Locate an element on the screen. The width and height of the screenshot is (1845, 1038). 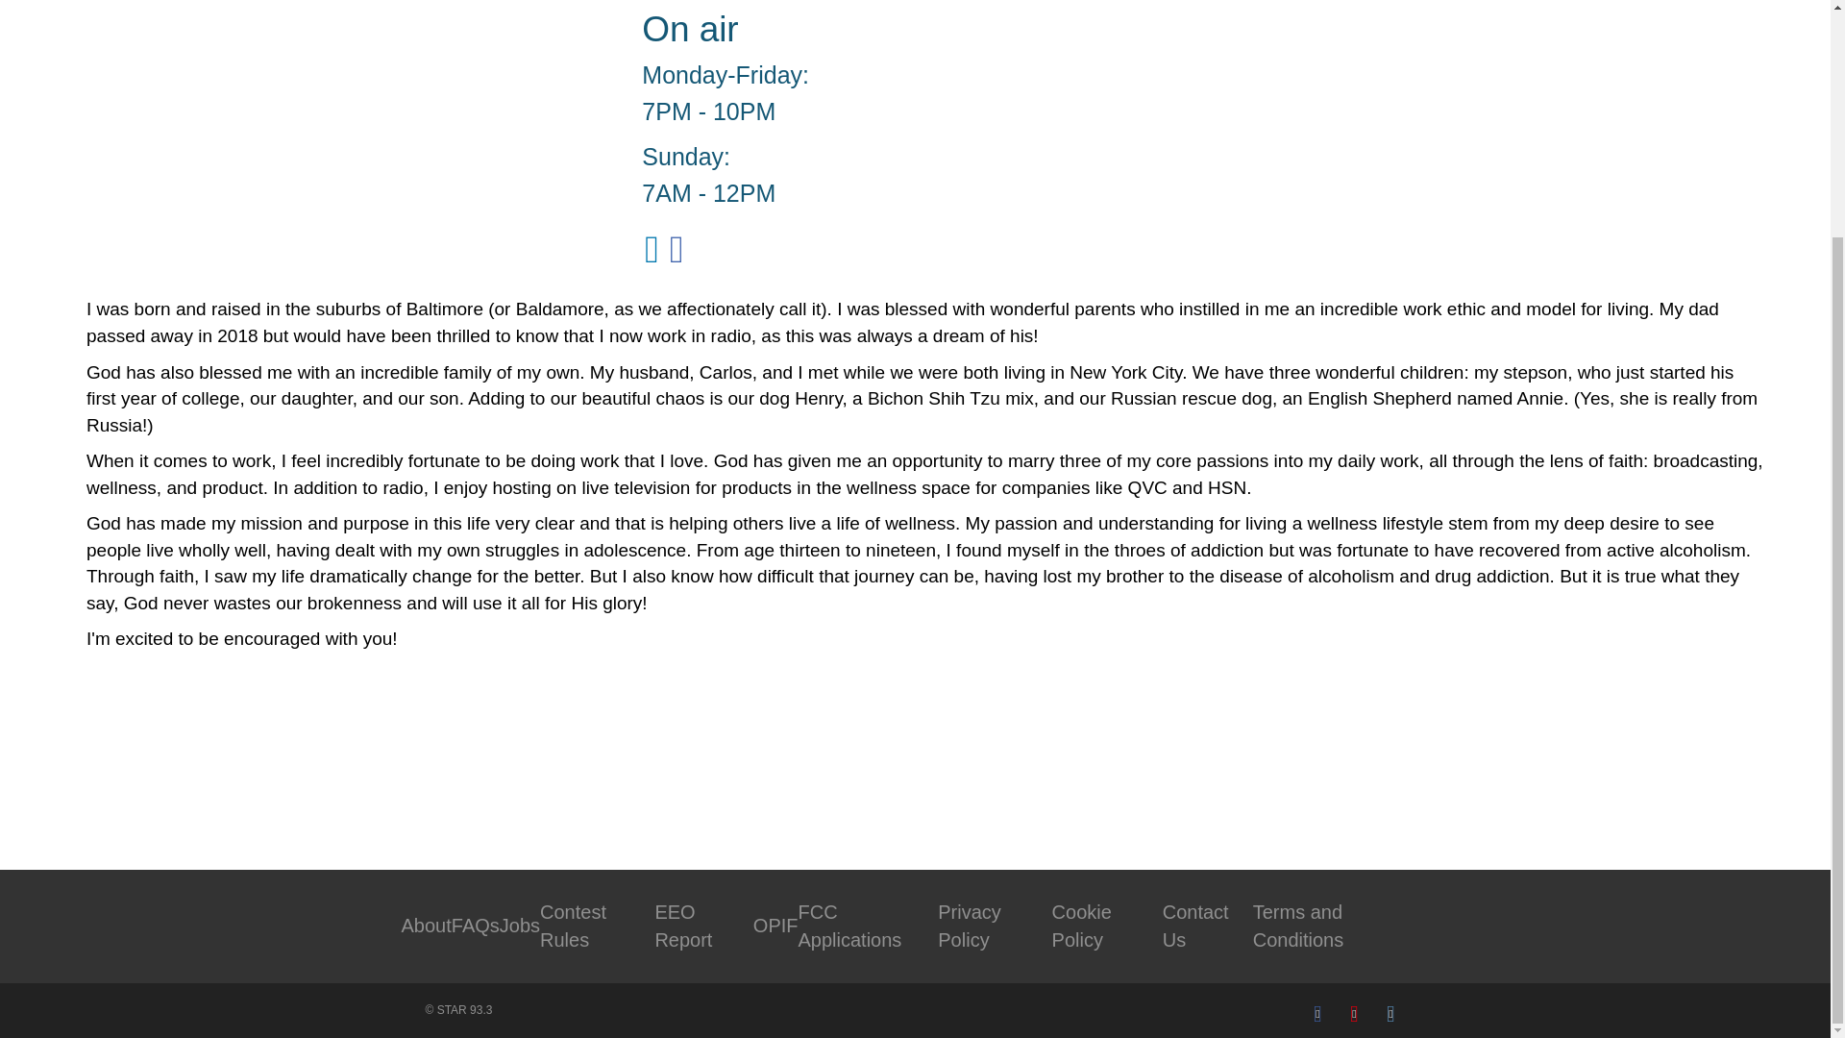
FAQs is located at coordinates (476, 925).